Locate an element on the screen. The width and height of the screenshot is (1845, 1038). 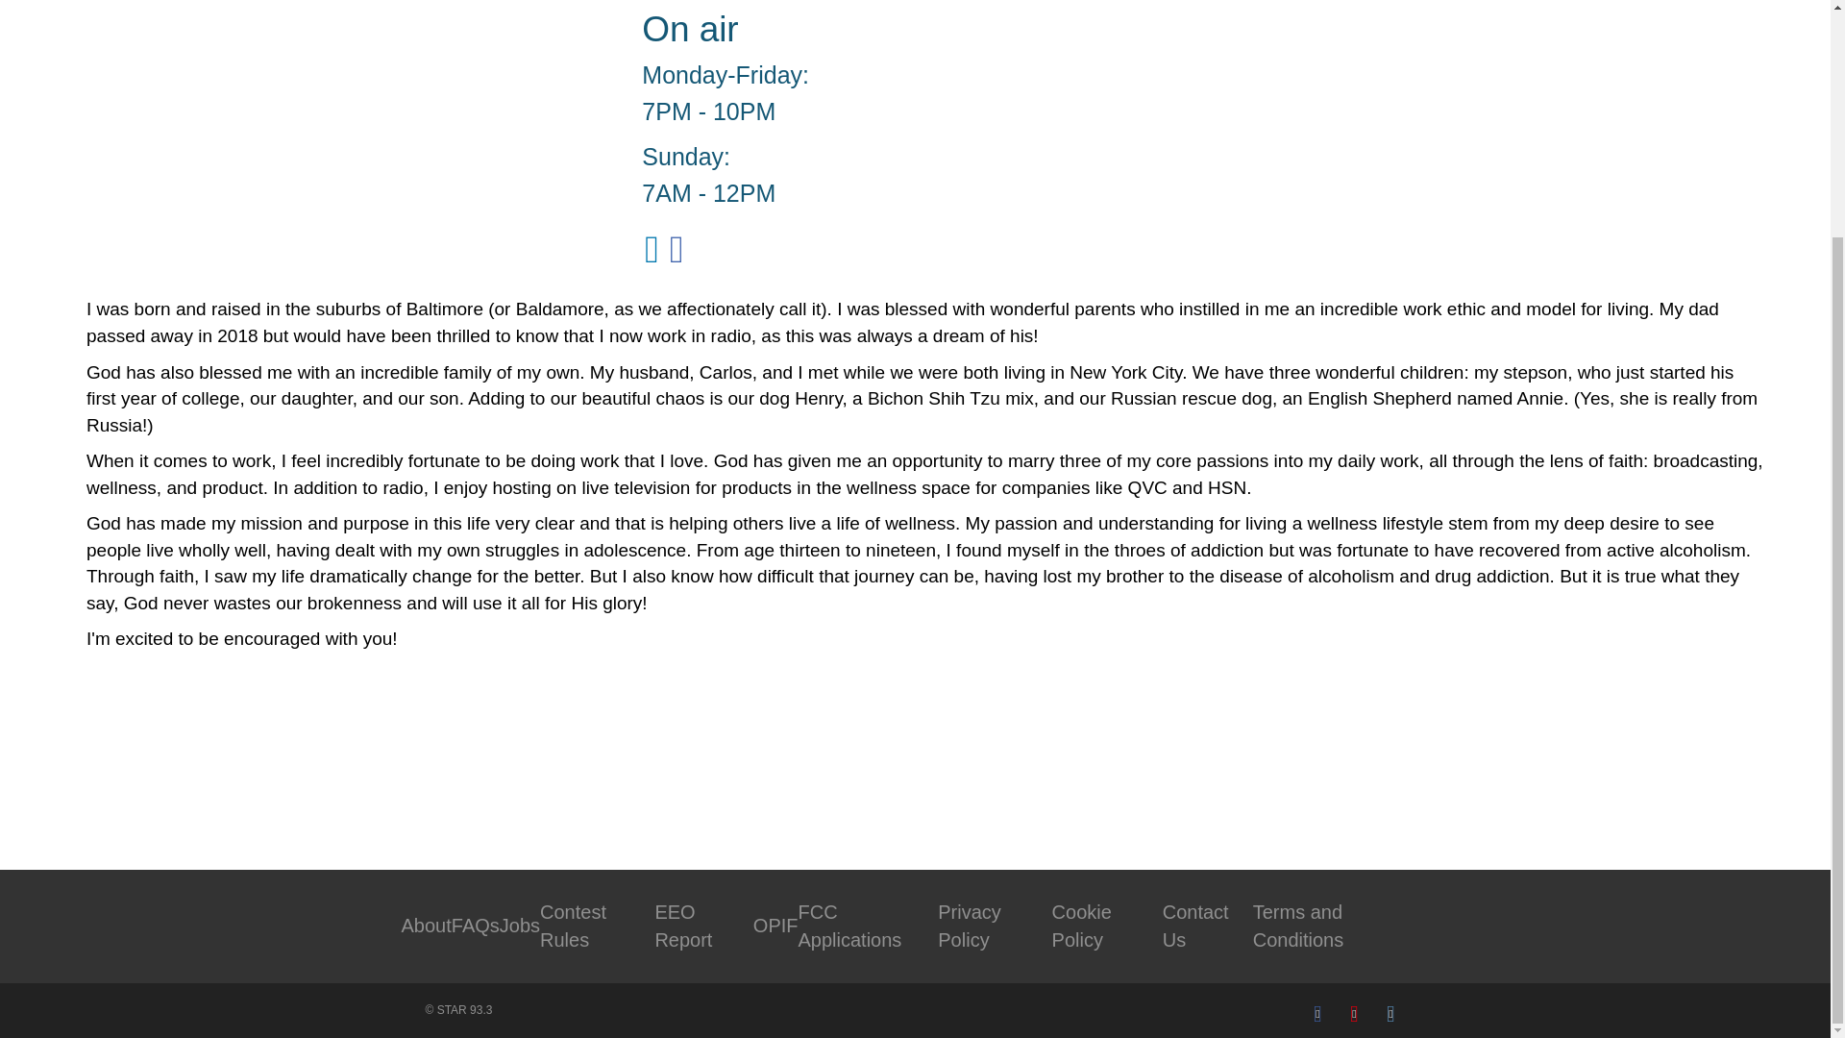
FAQs is located at coordinates (476, 925).